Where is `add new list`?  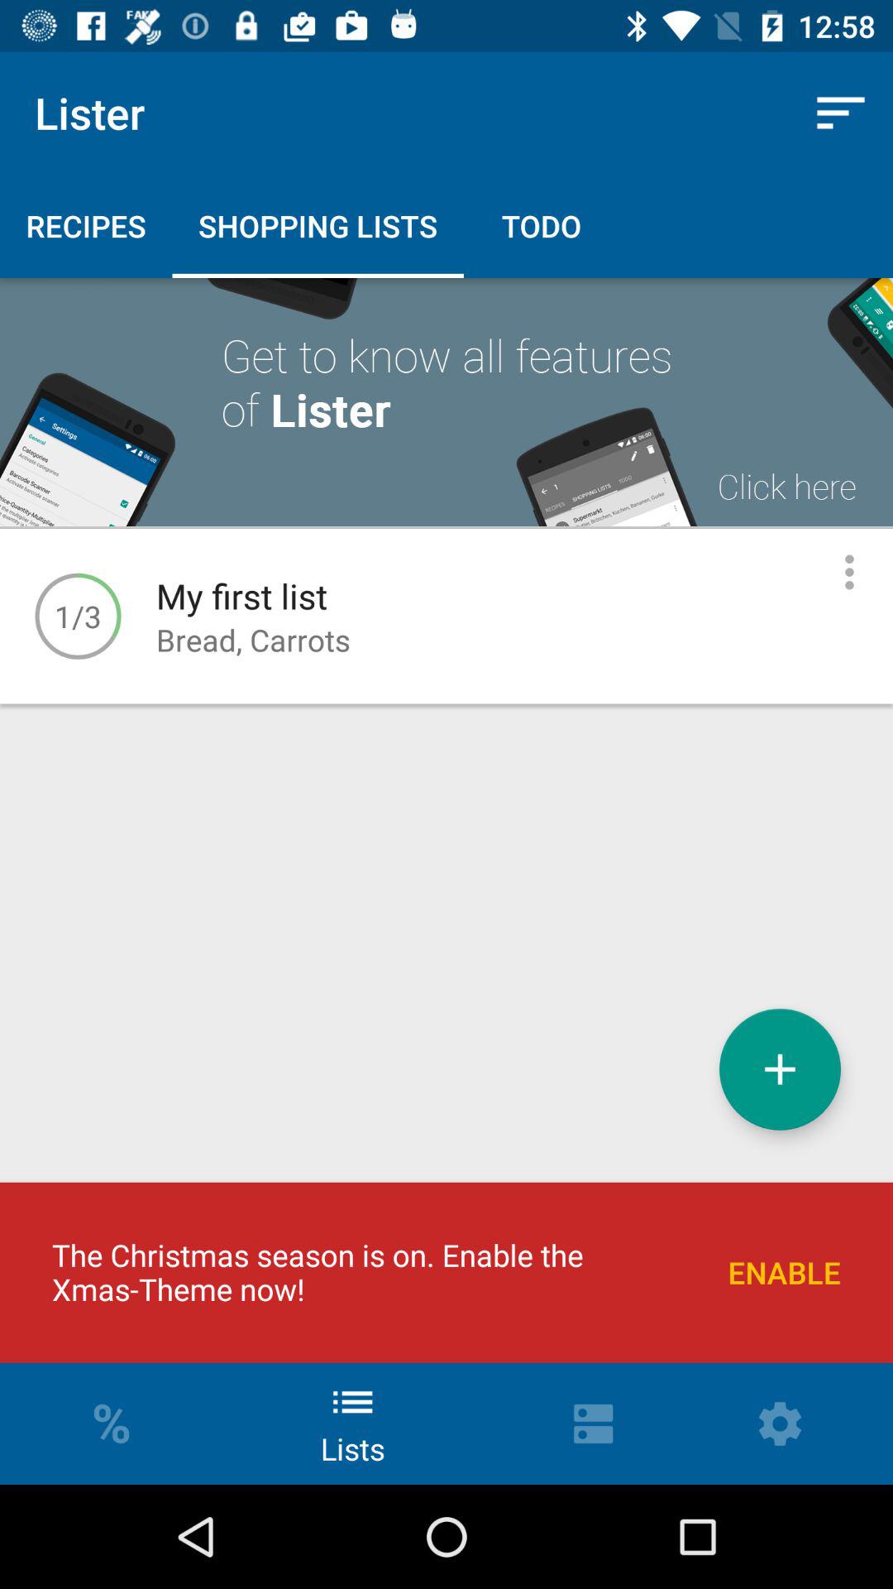 add new list is located at coordinates (781, 1069).